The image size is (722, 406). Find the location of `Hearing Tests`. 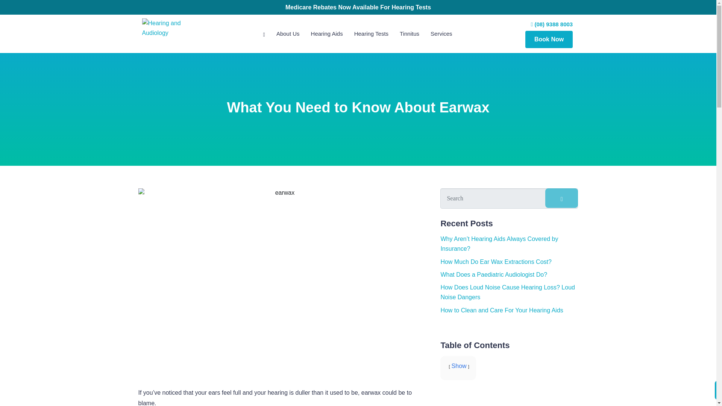

Hearing Tests is located at coordinates (371, 33).